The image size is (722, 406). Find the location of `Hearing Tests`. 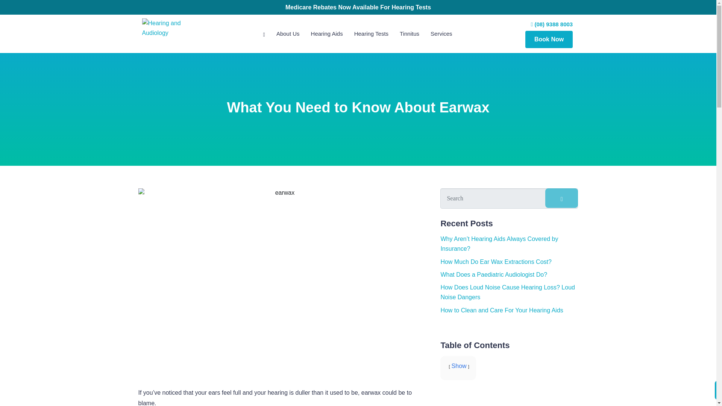

Hearing Tests is located at coordinates (371, 33).